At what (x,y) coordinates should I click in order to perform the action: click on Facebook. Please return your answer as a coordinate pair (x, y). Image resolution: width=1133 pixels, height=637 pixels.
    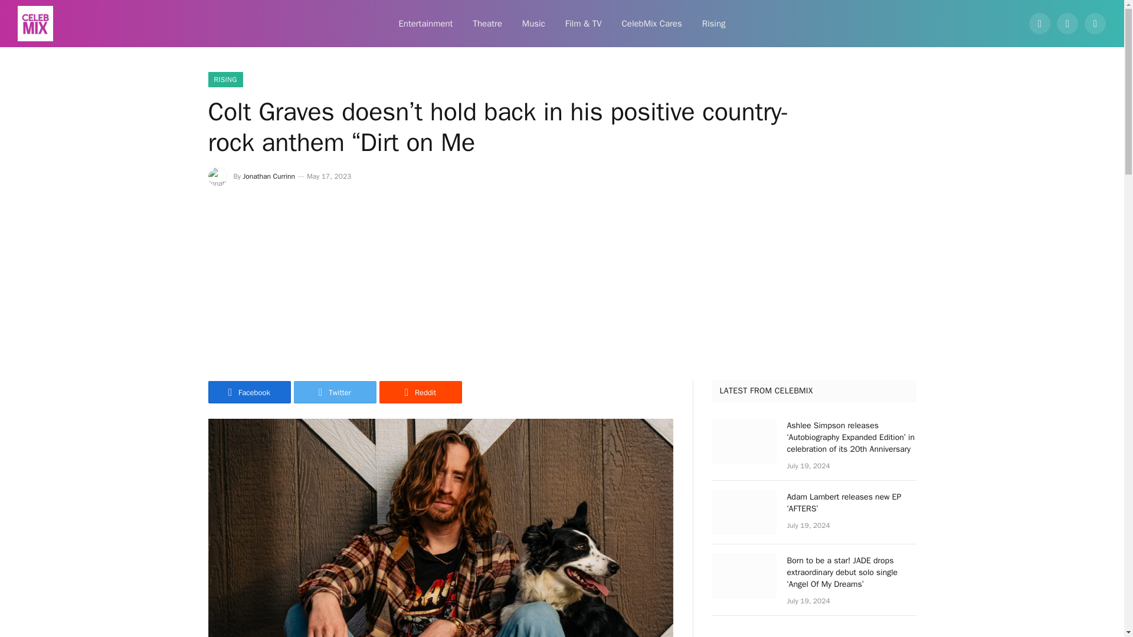
    Looking at the image, I should click on (1040, 24).